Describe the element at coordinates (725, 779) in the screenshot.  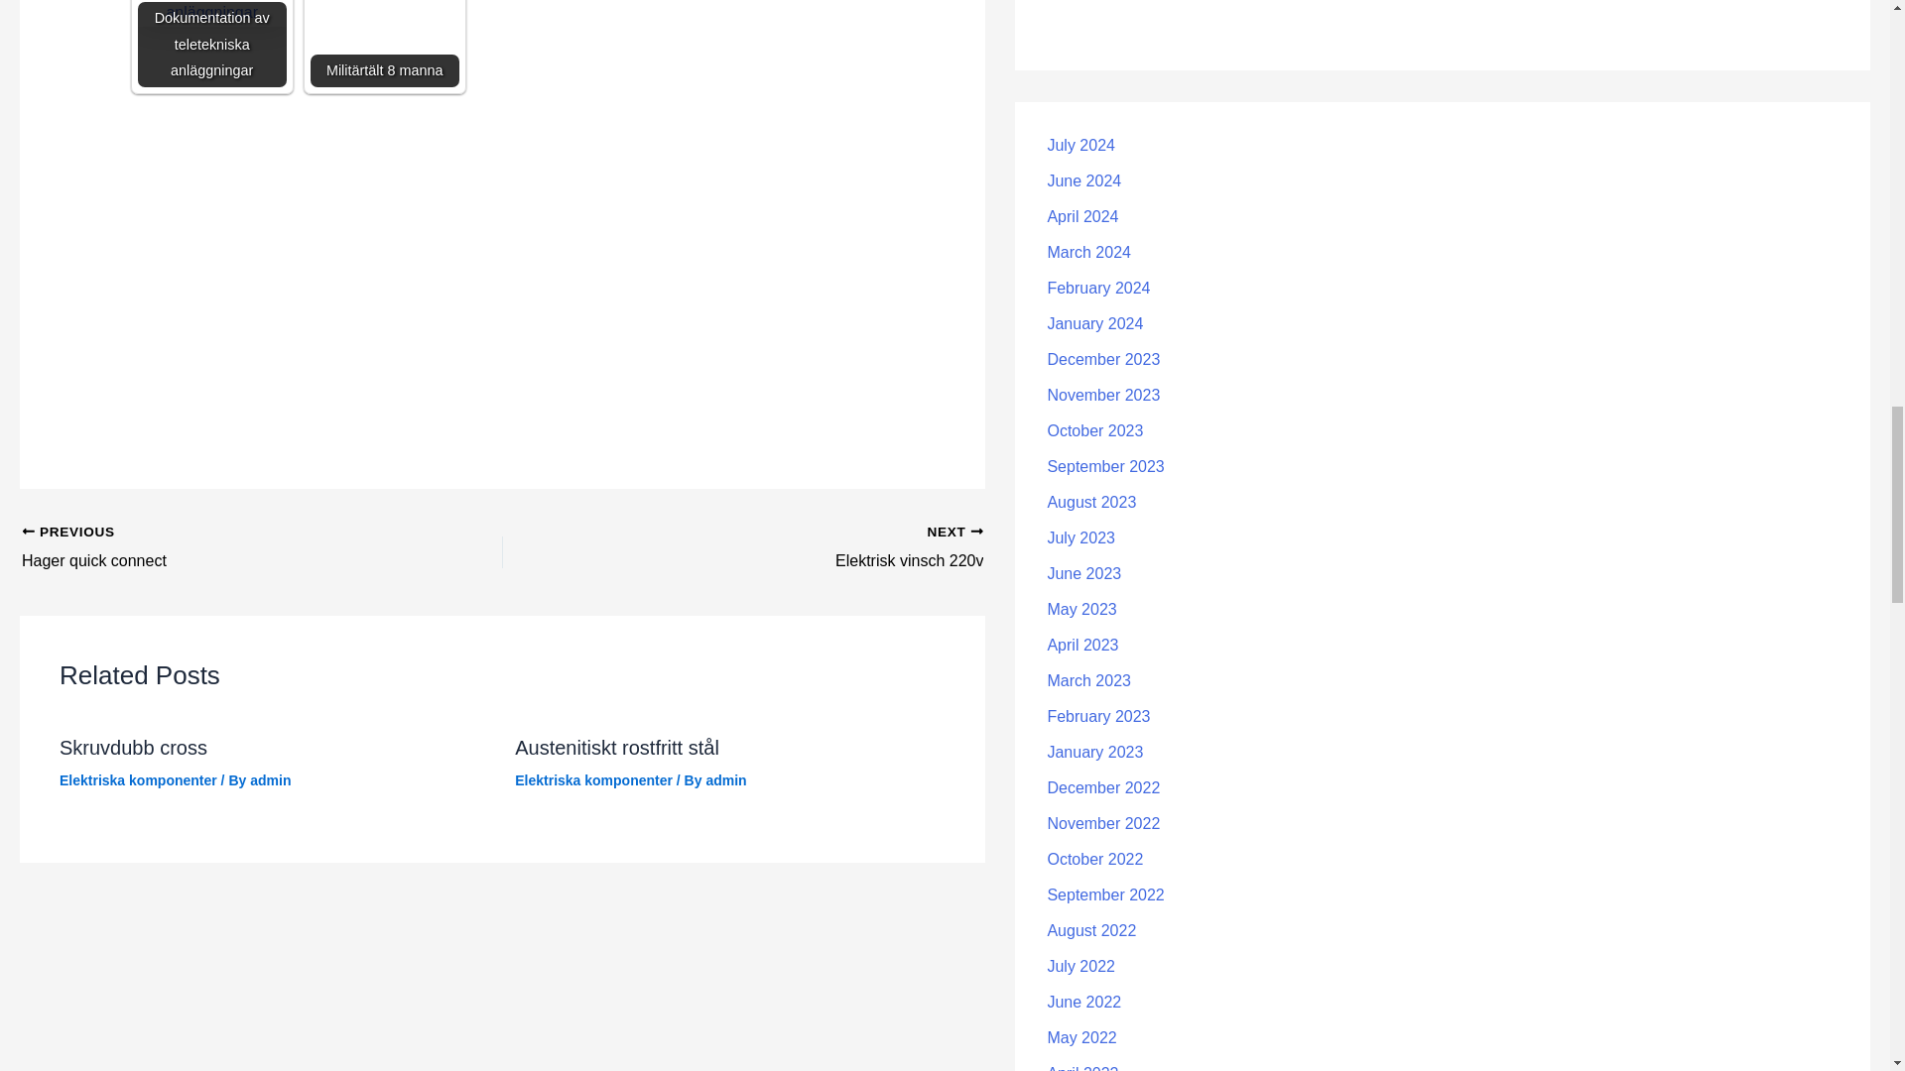
I see `View all posts by admin` at that location.